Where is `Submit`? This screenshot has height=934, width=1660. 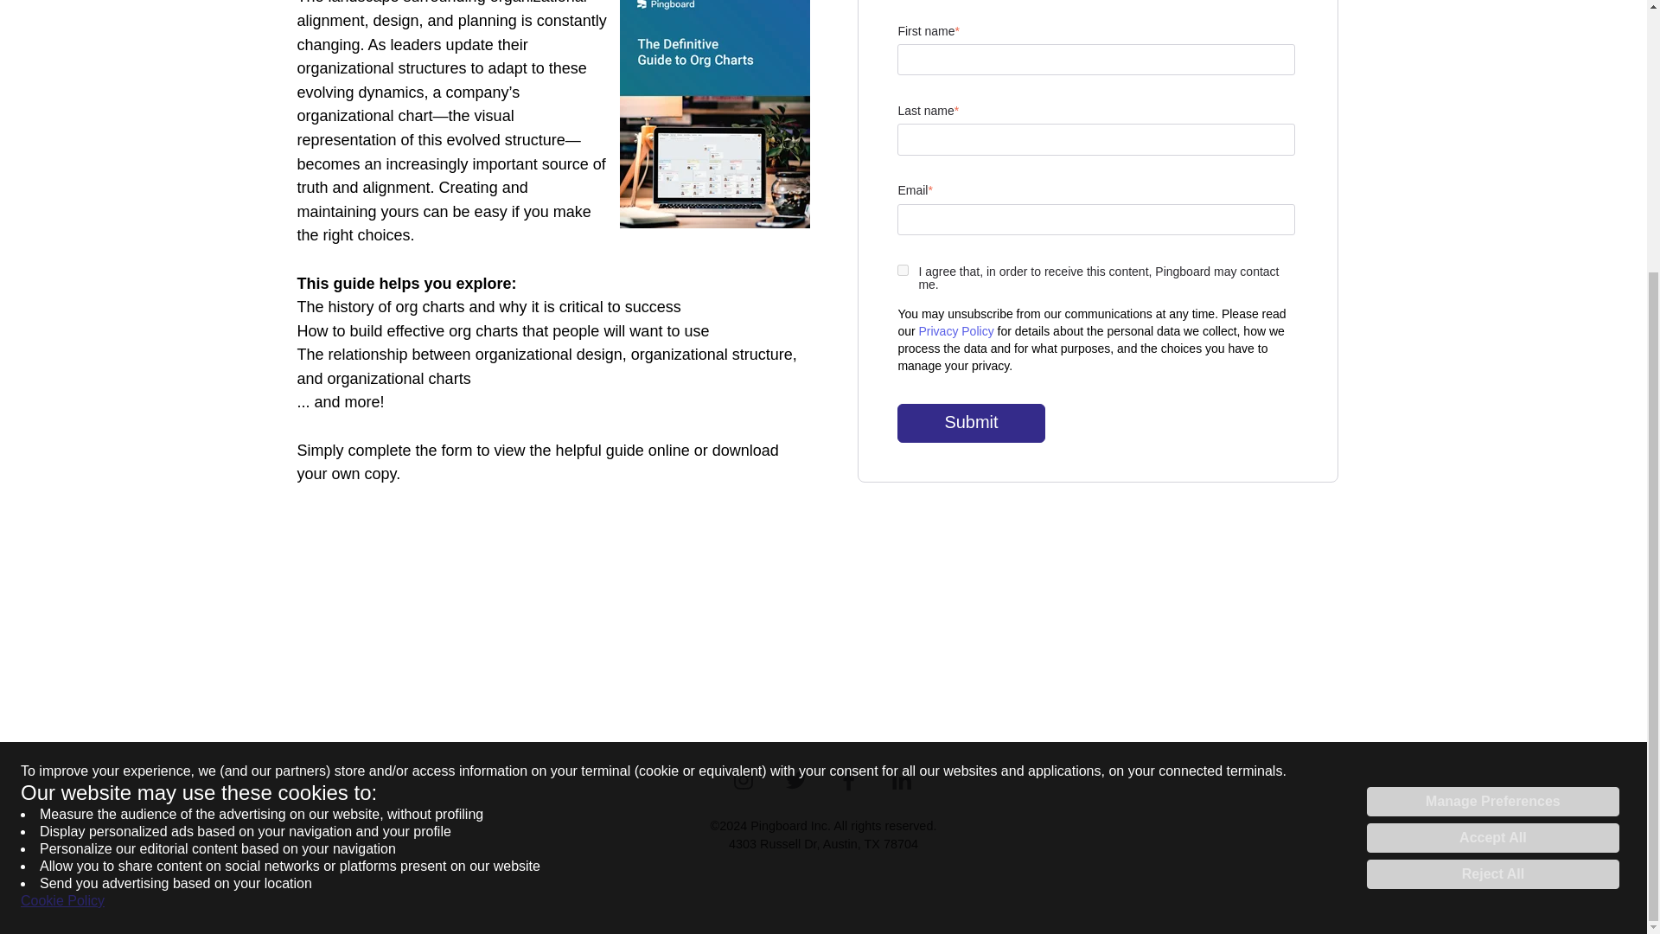
Submit is located at coordinates (970, 422).